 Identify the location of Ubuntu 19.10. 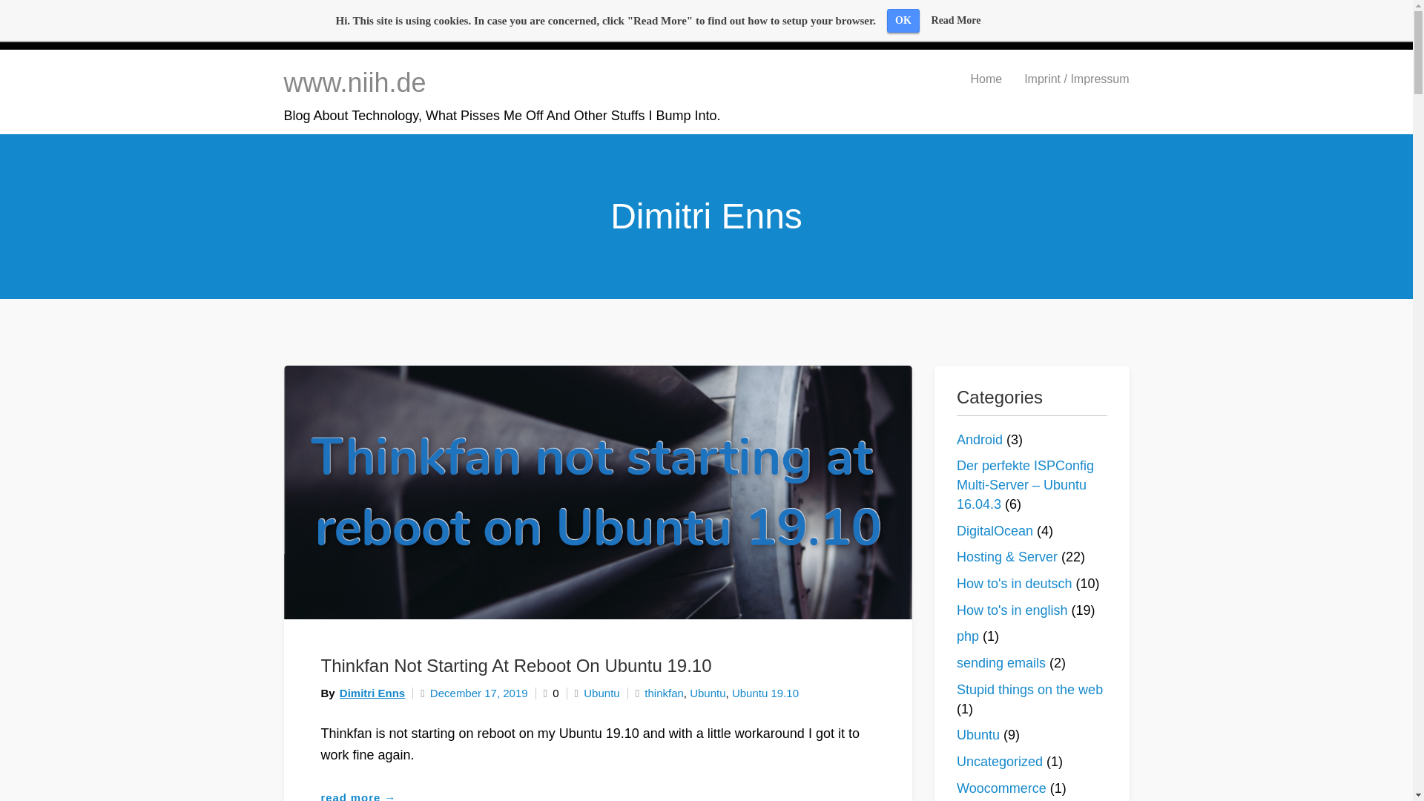
(765, 693).